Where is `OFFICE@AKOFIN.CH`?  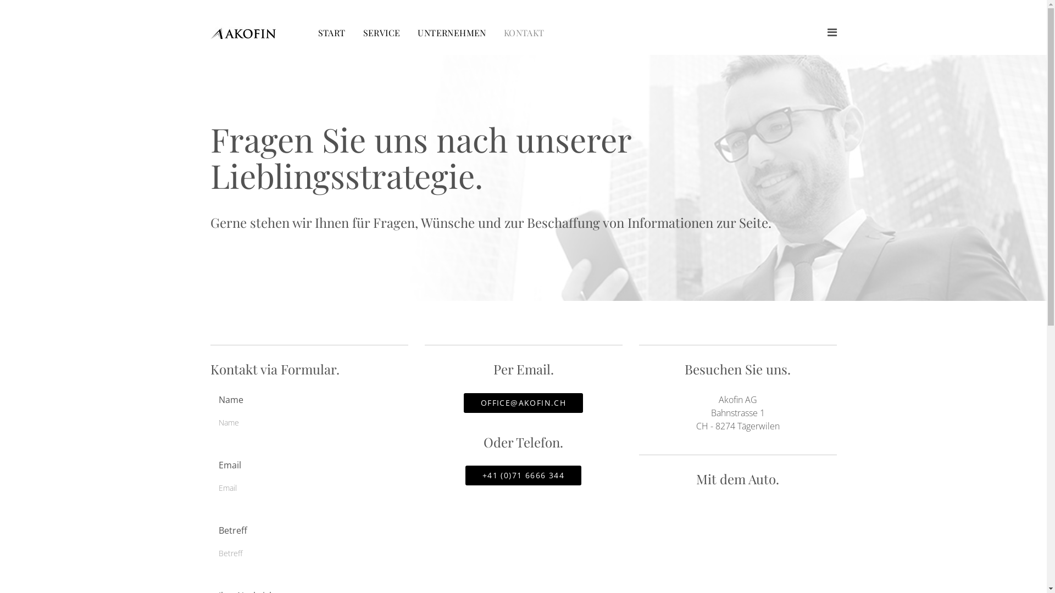 OFFICE@AKOFIN.CH is located at coordinates (523, 403).